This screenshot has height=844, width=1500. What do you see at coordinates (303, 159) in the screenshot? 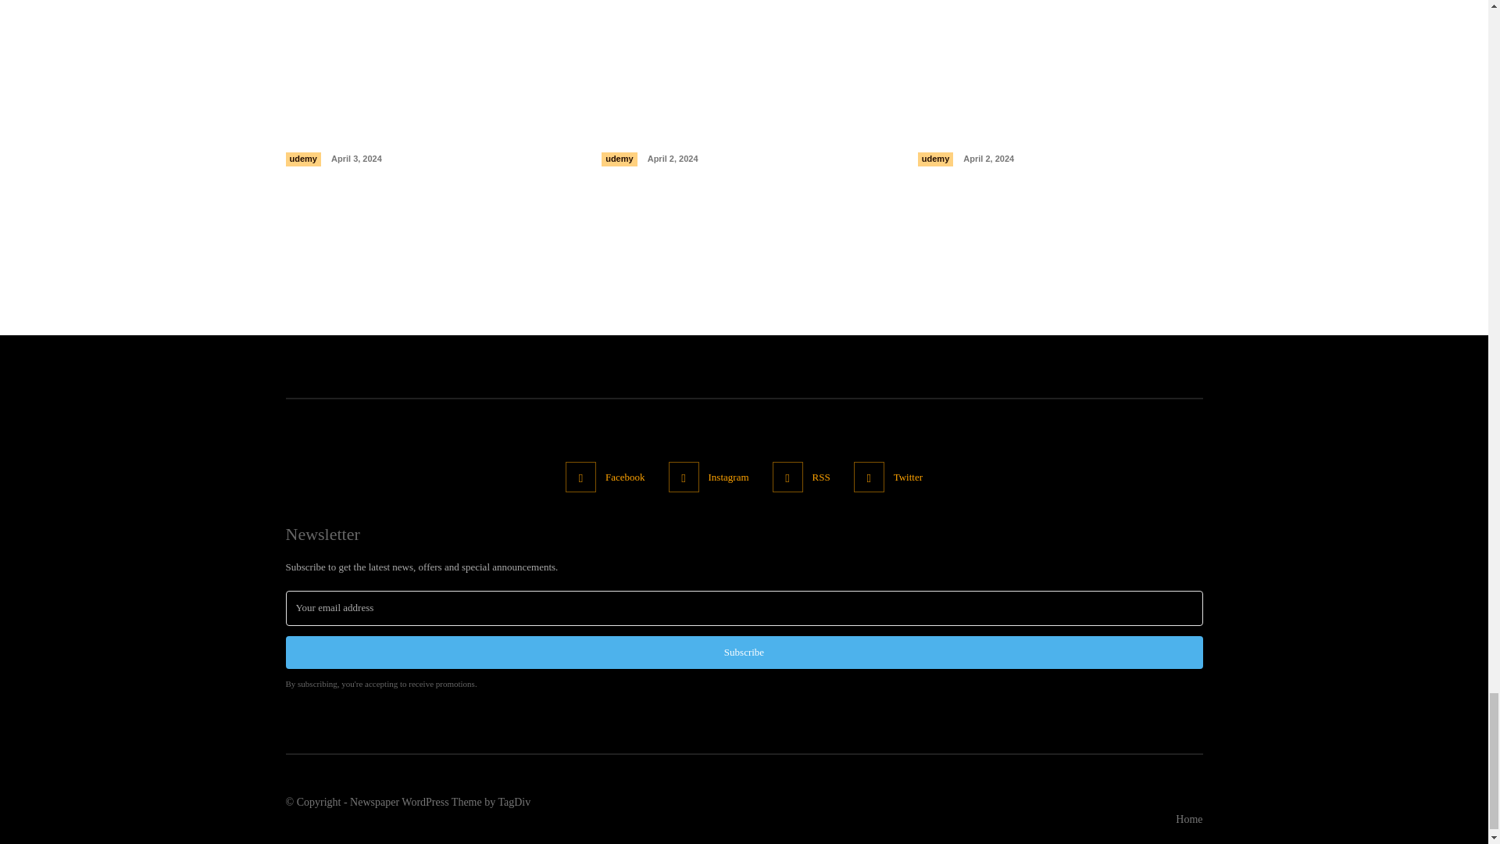
I see `udemy` at bounding box center [303, 159].